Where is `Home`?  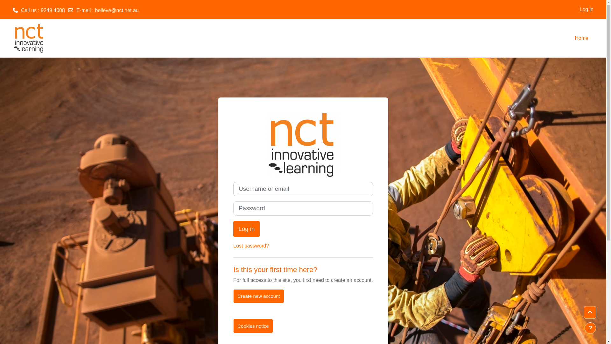 Home is located at coordinates (582, 38).